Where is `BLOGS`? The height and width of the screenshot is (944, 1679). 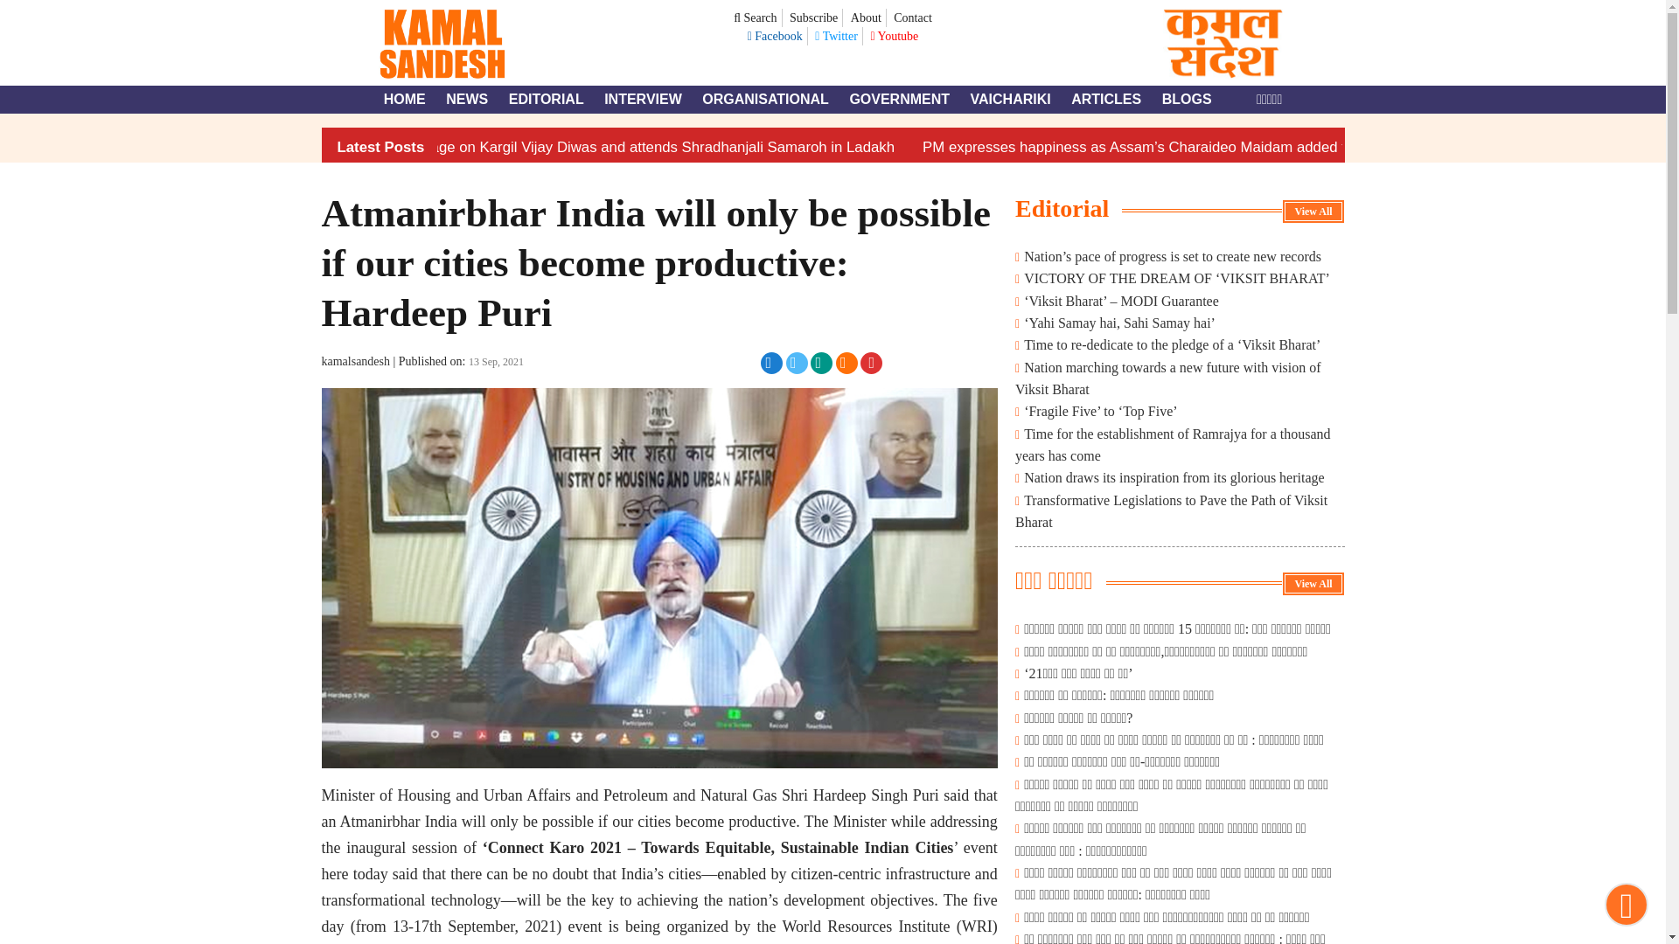 BLOGS is located at coordinates (1187, 99).